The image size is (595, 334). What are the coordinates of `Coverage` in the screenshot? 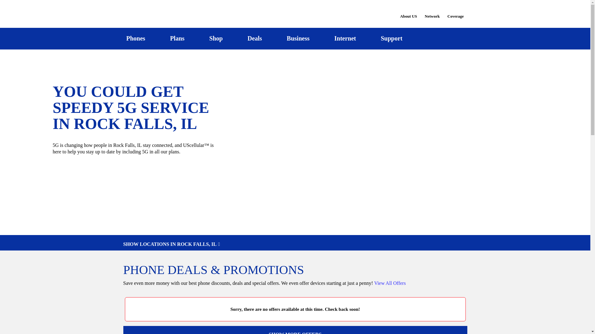 It's located at (456, 12).